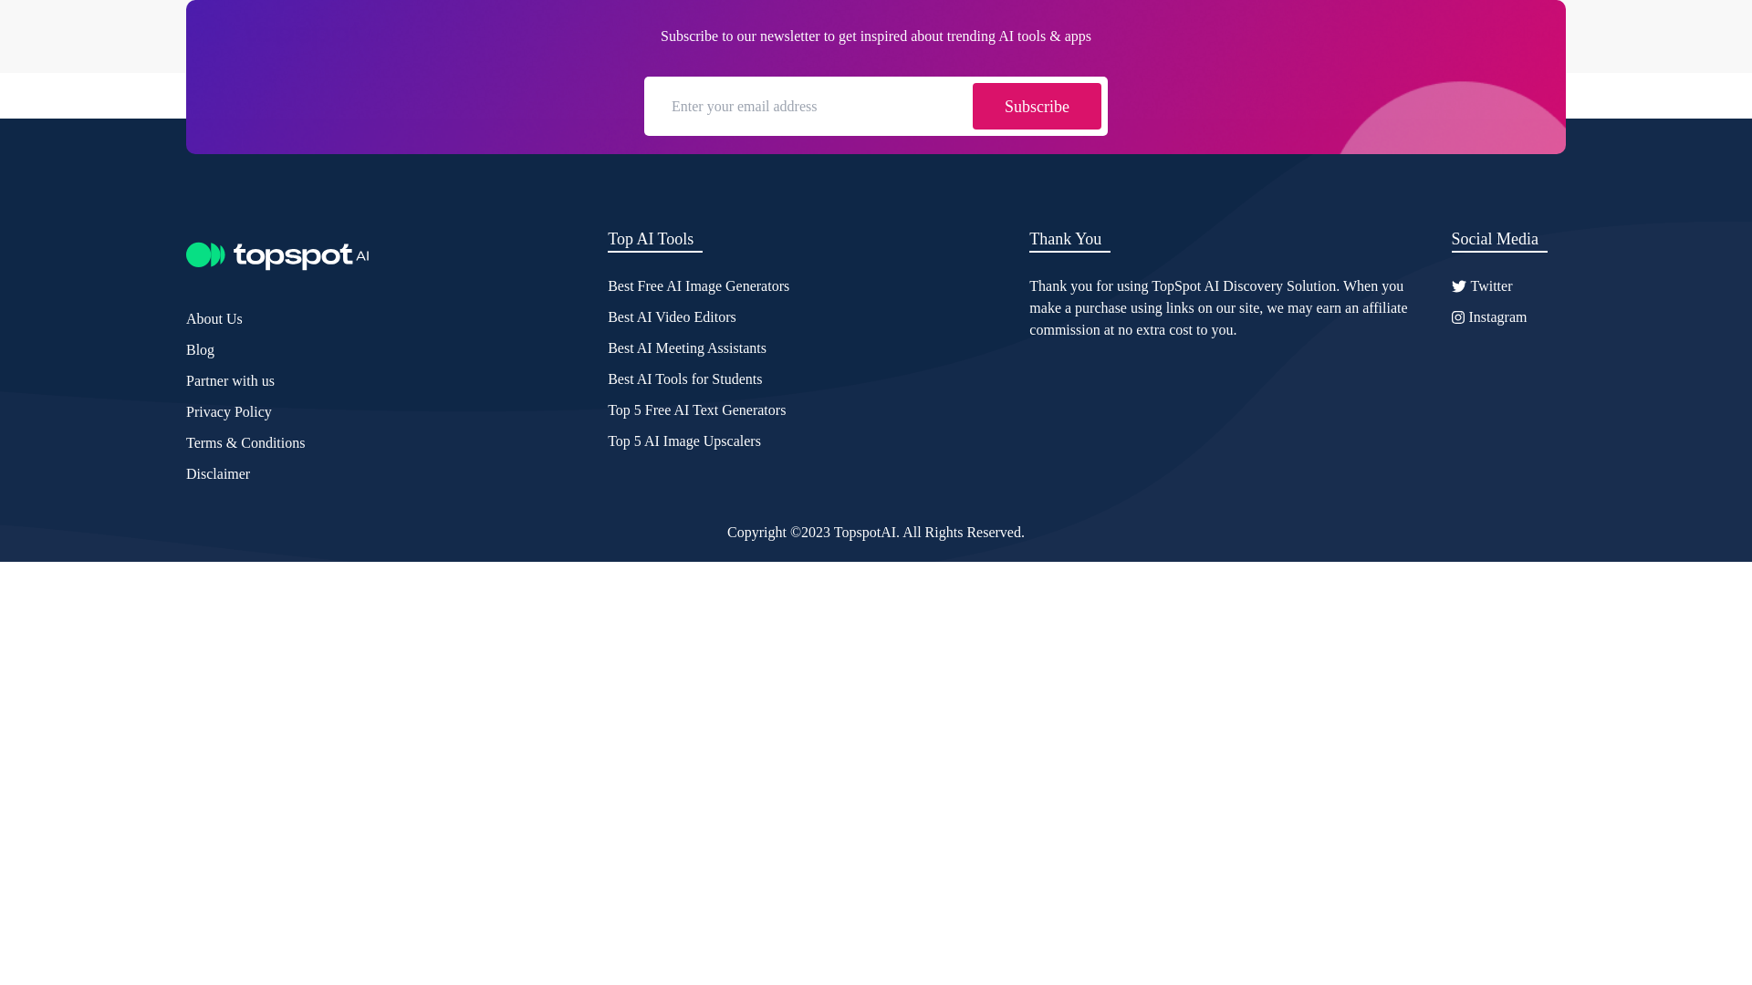  Describe the element at coordinates (230, 381) in the screenshot. I see `Partner with us` at that location.